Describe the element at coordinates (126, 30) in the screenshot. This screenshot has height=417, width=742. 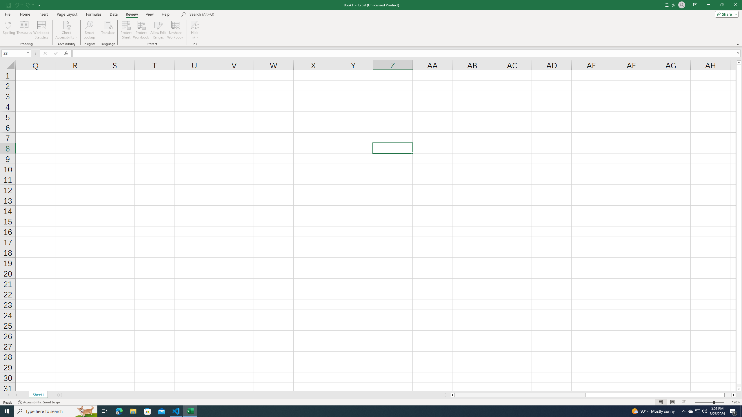
I see `Protect Sheet...` at that location.